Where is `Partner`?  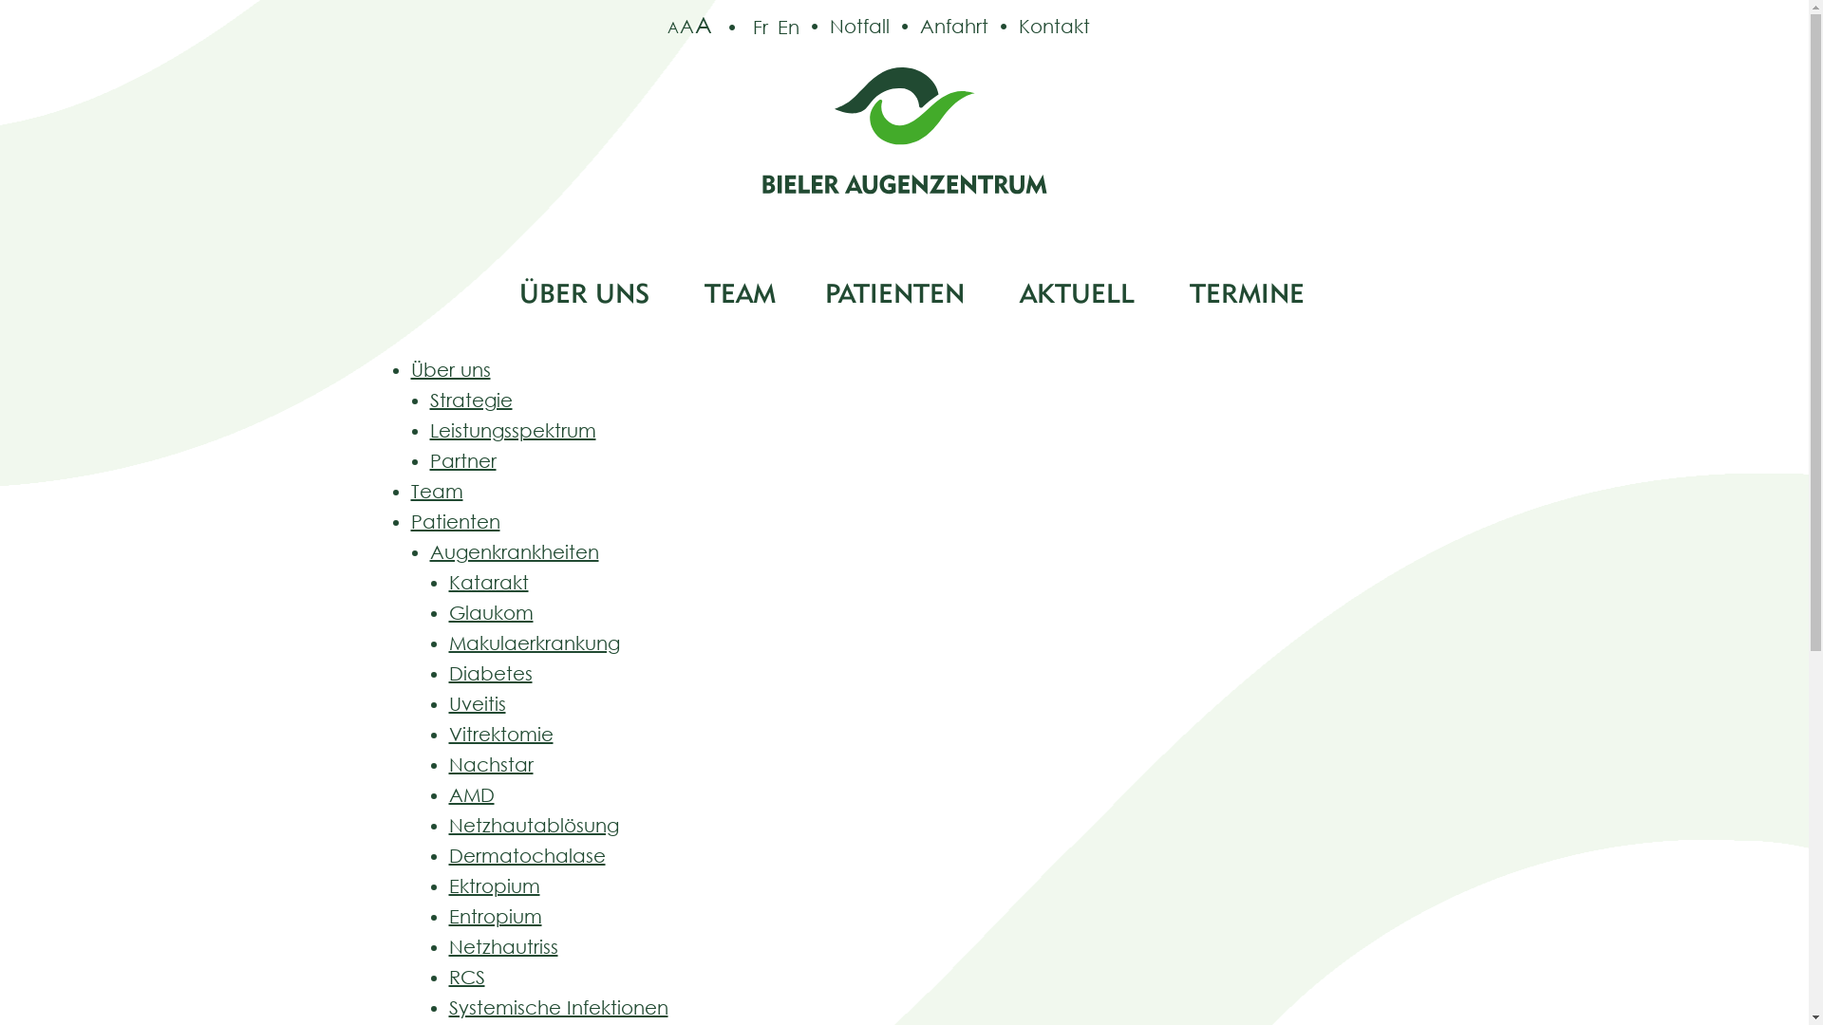 Partner is located at coordinates (462, 461).